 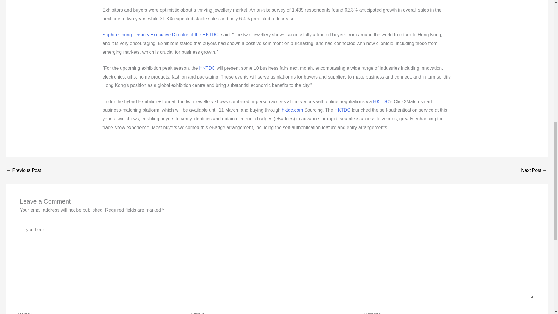 What do you see at coordinates (160, 35) in the screenshot?
I see `Sophia Chong, Deputy Executive Director of the HKTDC` at bounding box center [160, 35].